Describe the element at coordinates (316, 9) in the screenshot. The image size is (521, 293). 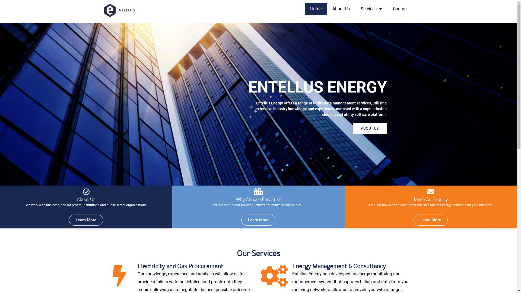
I see `Home` at that location.